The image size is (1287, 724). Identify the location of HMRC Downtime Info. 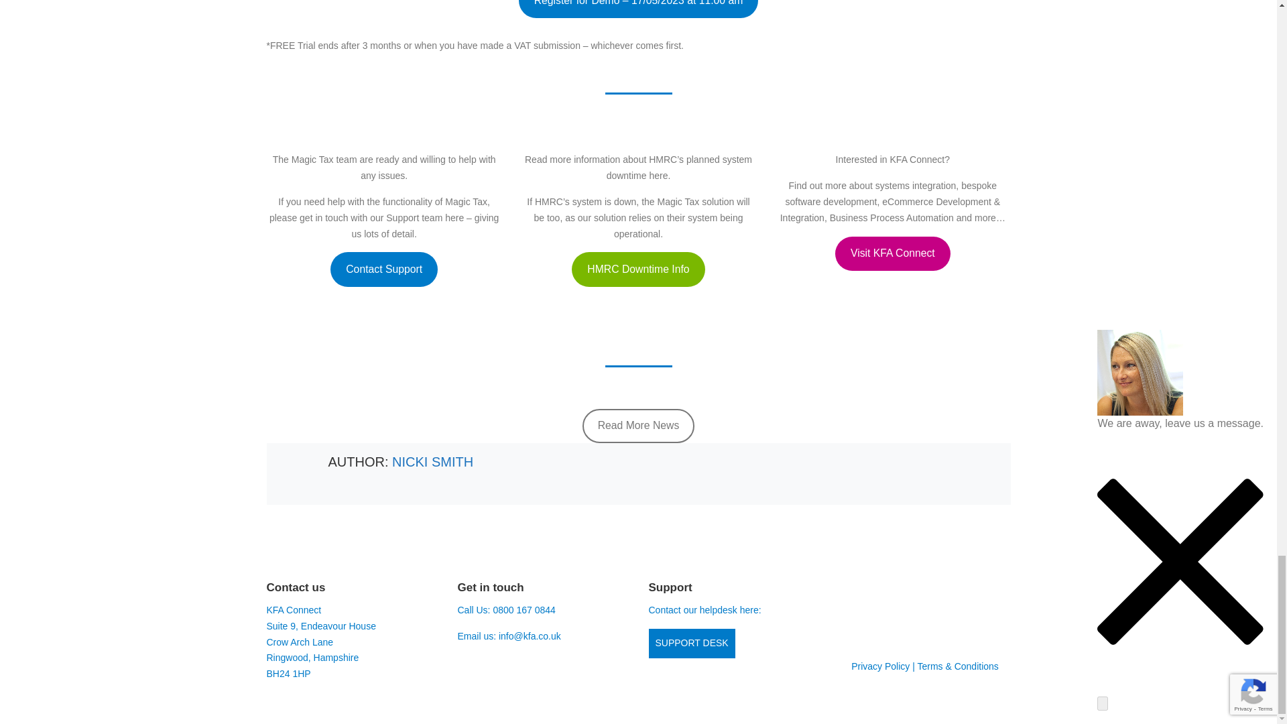
(637, 269).